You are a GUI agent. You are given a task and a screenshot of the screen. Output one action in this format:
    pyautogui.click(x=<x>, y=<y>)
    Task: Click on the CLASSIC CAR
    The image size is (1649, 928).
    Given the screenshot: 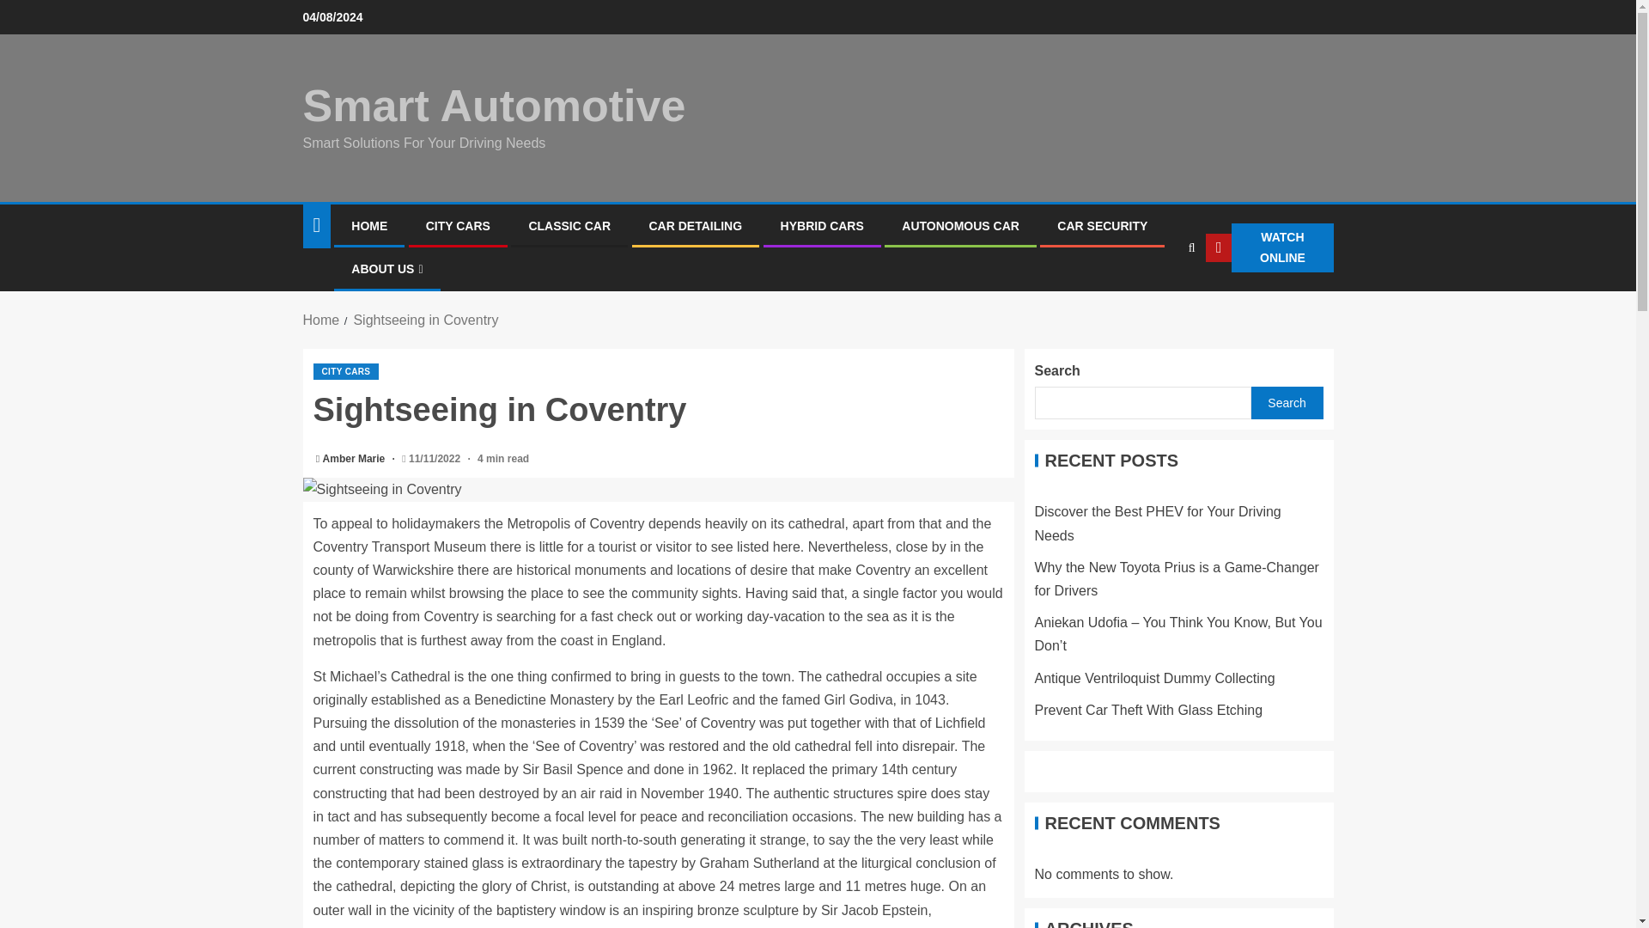 What is the action you would take?
    pyautogui.click(x=569, y=225)
    